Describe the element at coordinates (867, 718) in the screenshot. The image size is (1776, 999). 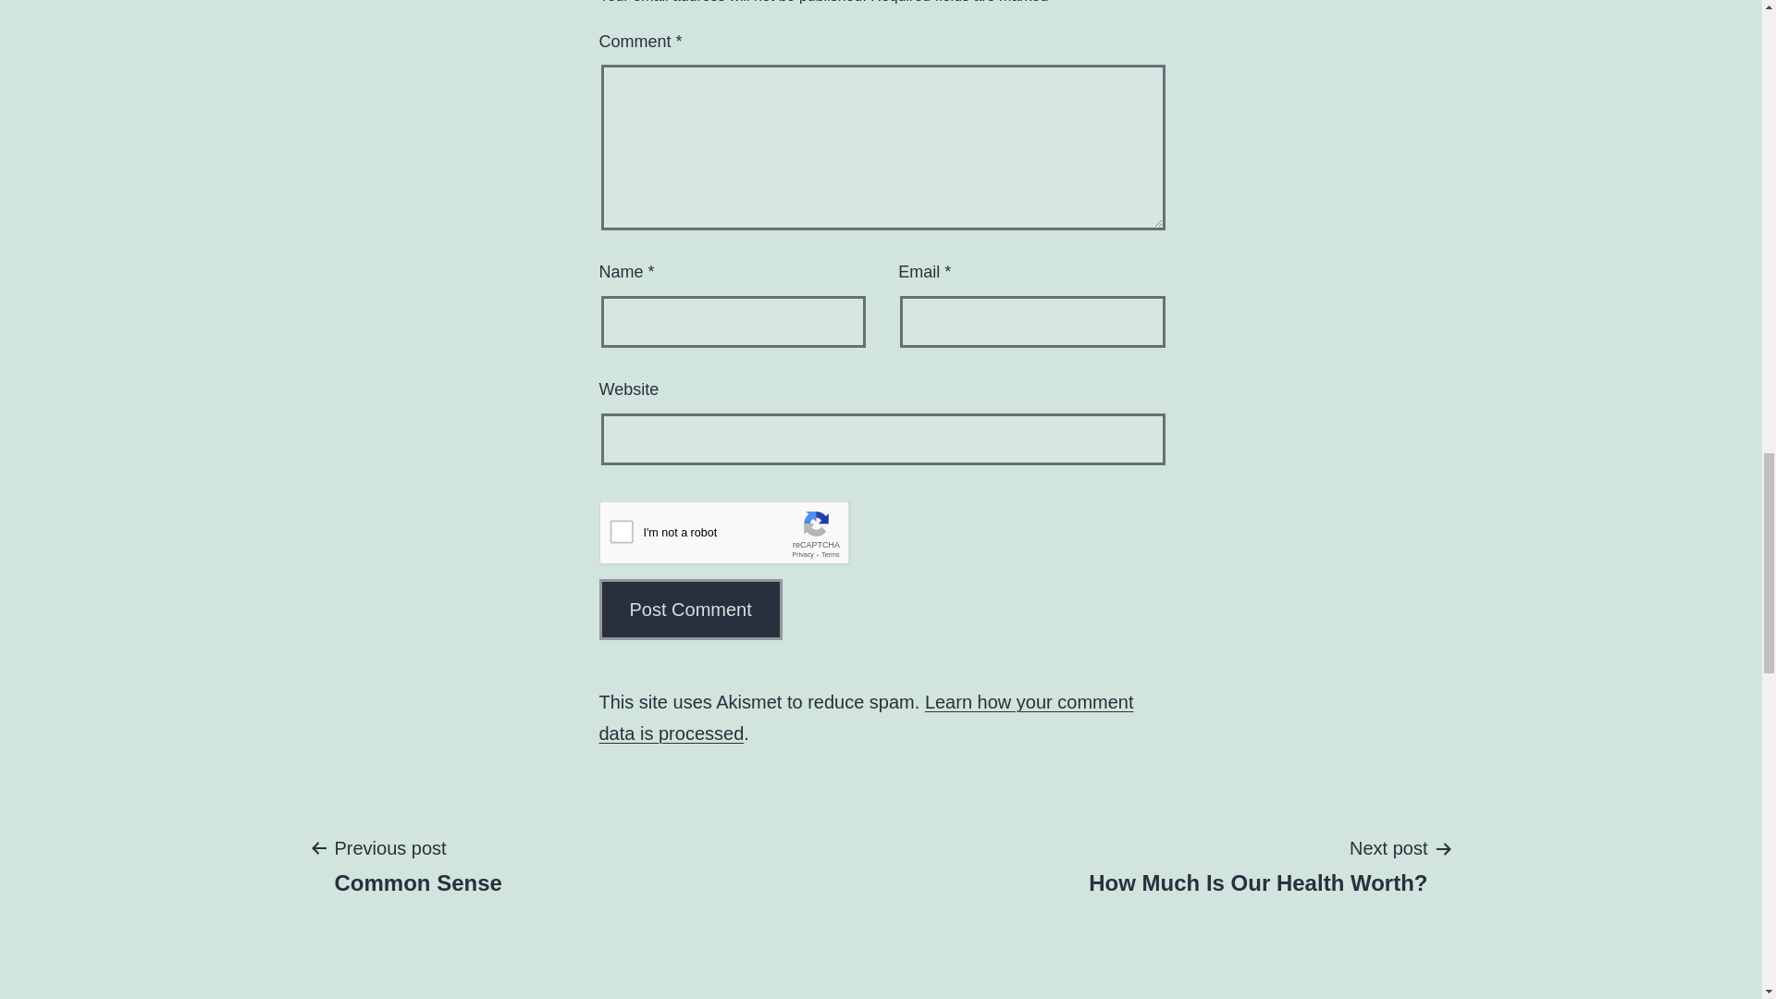
I see `Learn how your comment data is processed` at that location.